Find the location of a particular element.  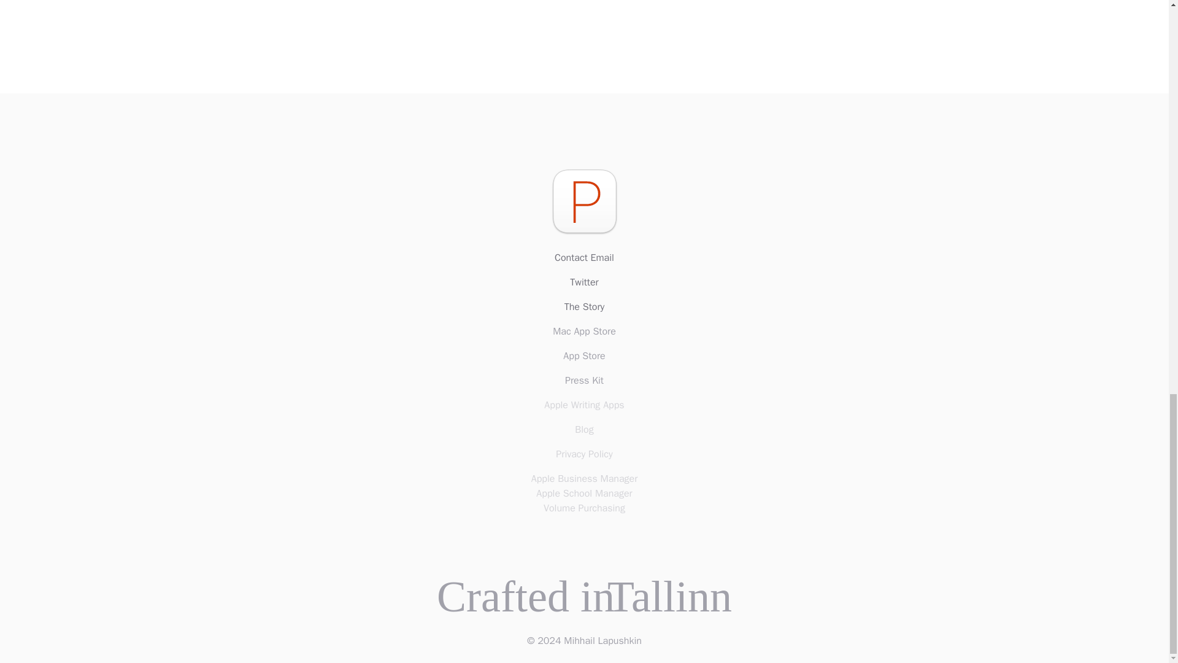

App Store is located at coordinates (584, 356).